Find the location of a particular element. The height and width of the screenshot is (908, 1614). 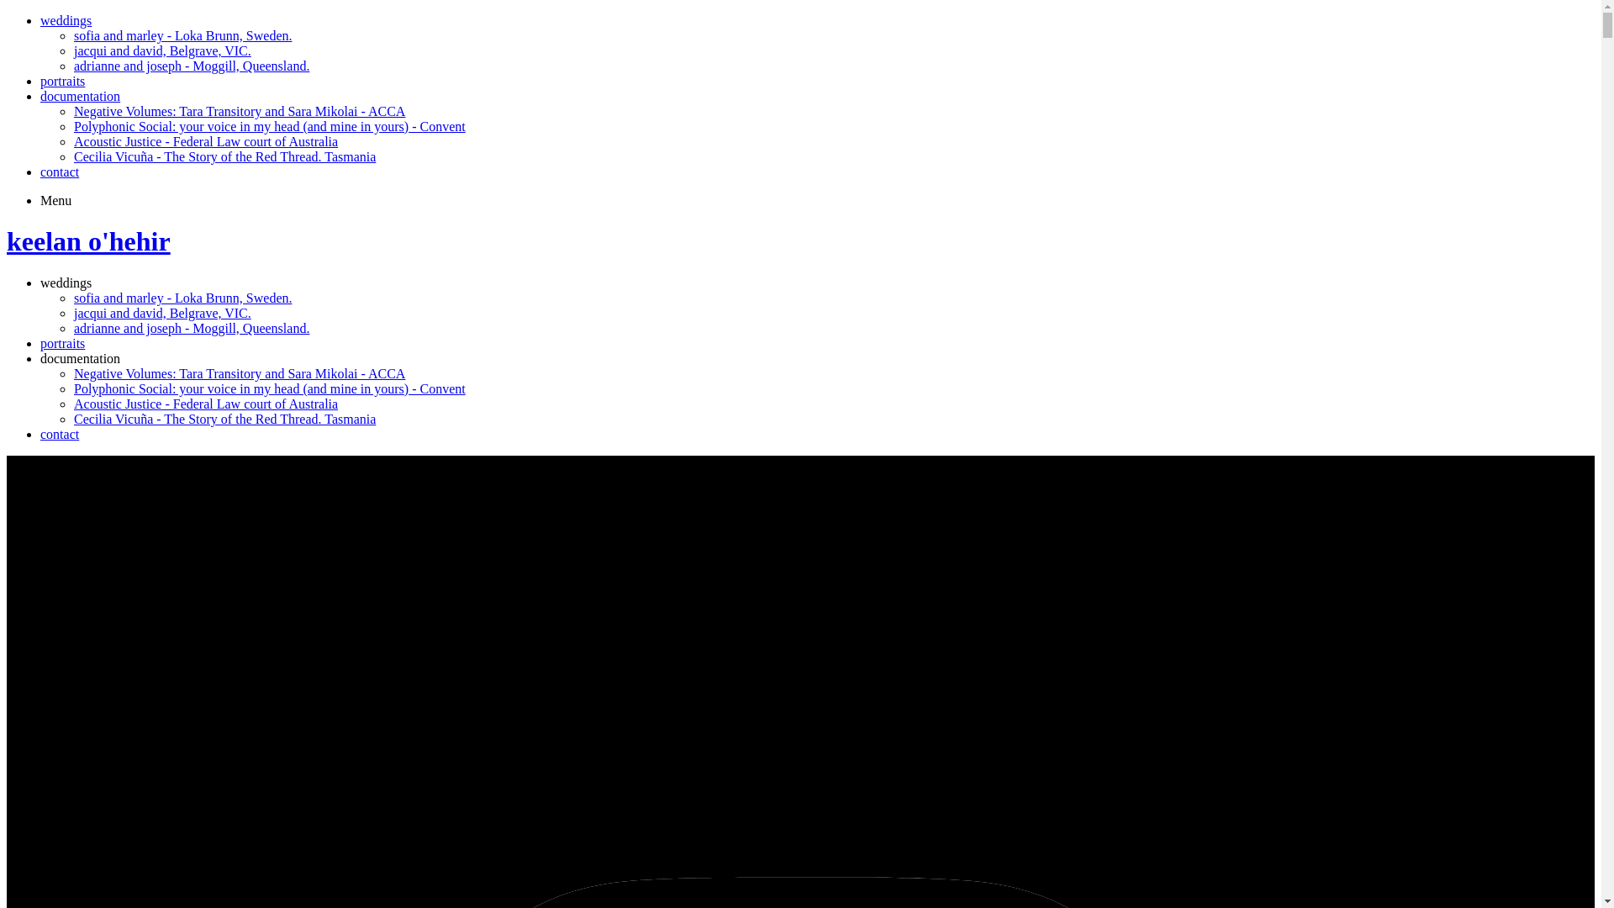

keelan o'hehir is located at coordinates (89, 241).